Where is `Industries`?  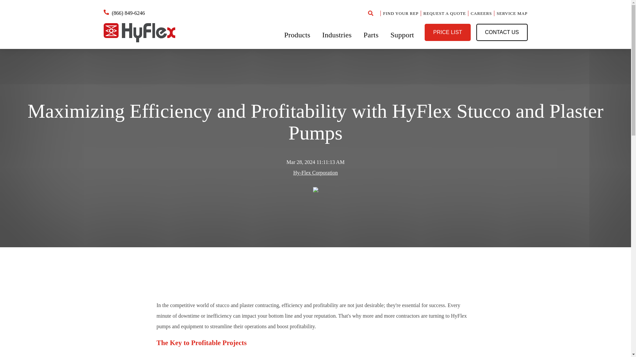 Industries is located at coordinates (337, 34).